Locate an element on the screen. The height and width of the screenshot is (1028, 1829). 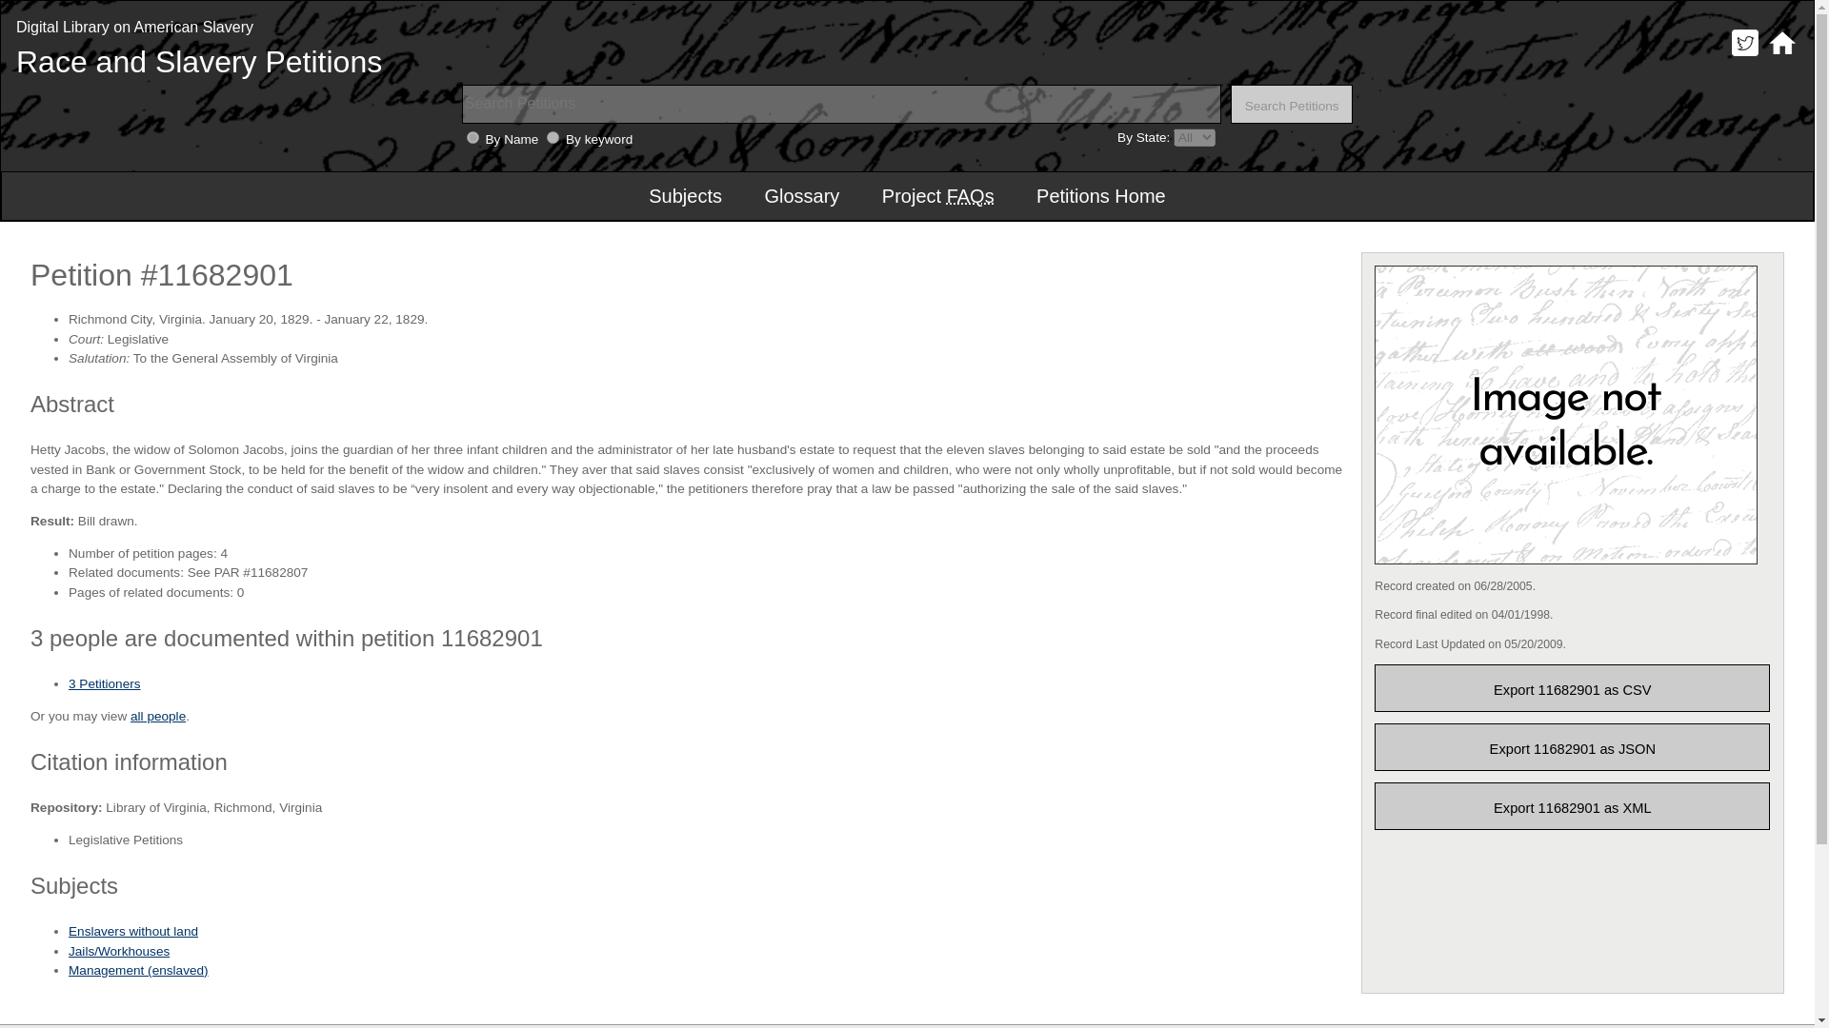
export record information as xml is located at coordinates (1572, 805).